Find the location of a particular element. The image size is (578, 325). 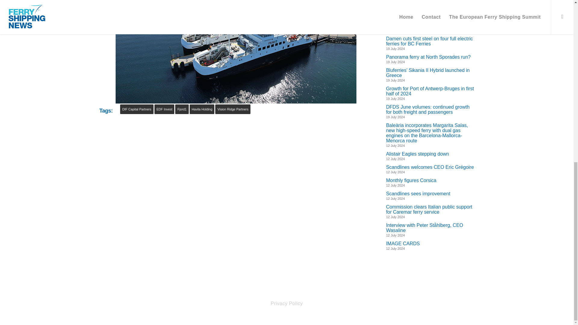

Vision Ridge Partners is located at coordinates (232, 109).